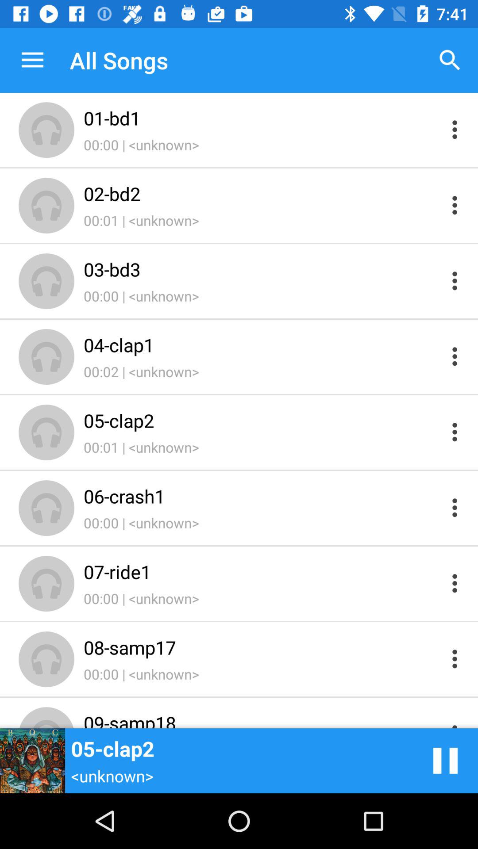  Describe the element at coordinates (445, 761) in the screenshot. I see `pause song` at that location.